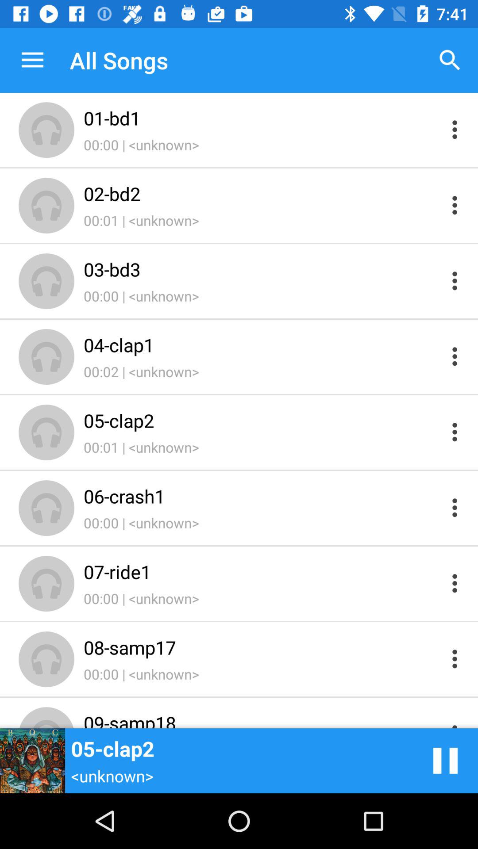  Describe the element at coordinates (445, 761) in the screenshot. I see `pause song` at that location.